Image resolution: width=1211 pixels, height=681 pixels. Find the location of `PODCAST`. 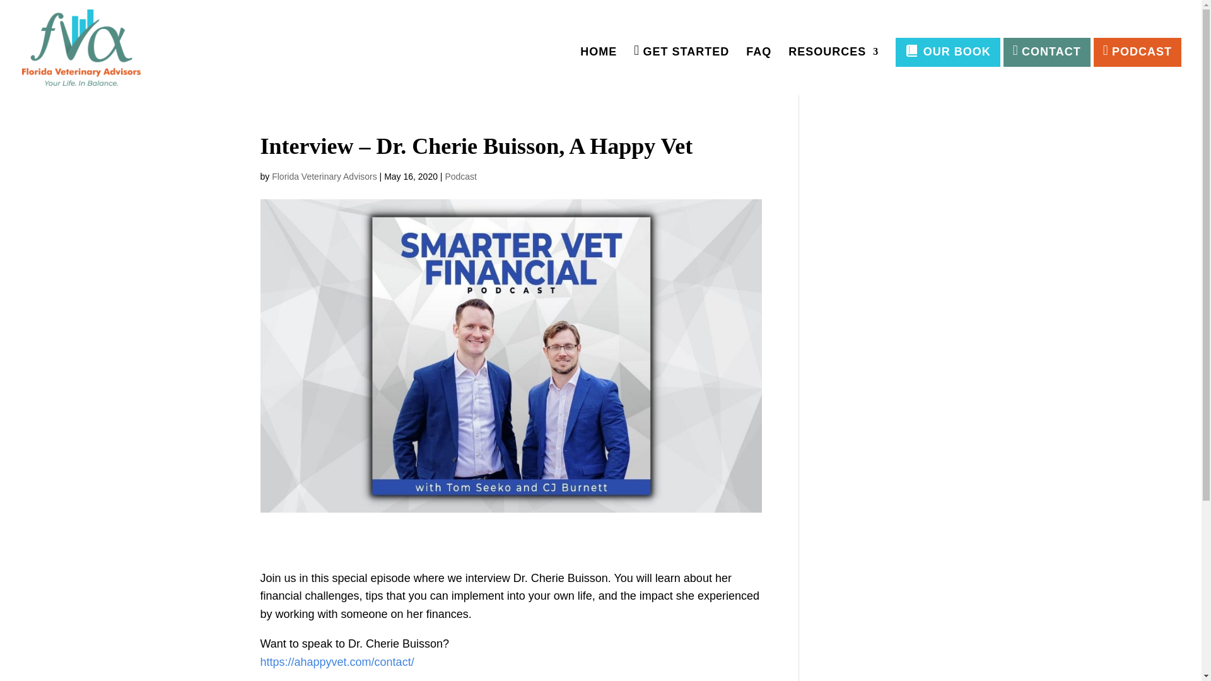

PODCAST is located at coordinates (1137, 52).